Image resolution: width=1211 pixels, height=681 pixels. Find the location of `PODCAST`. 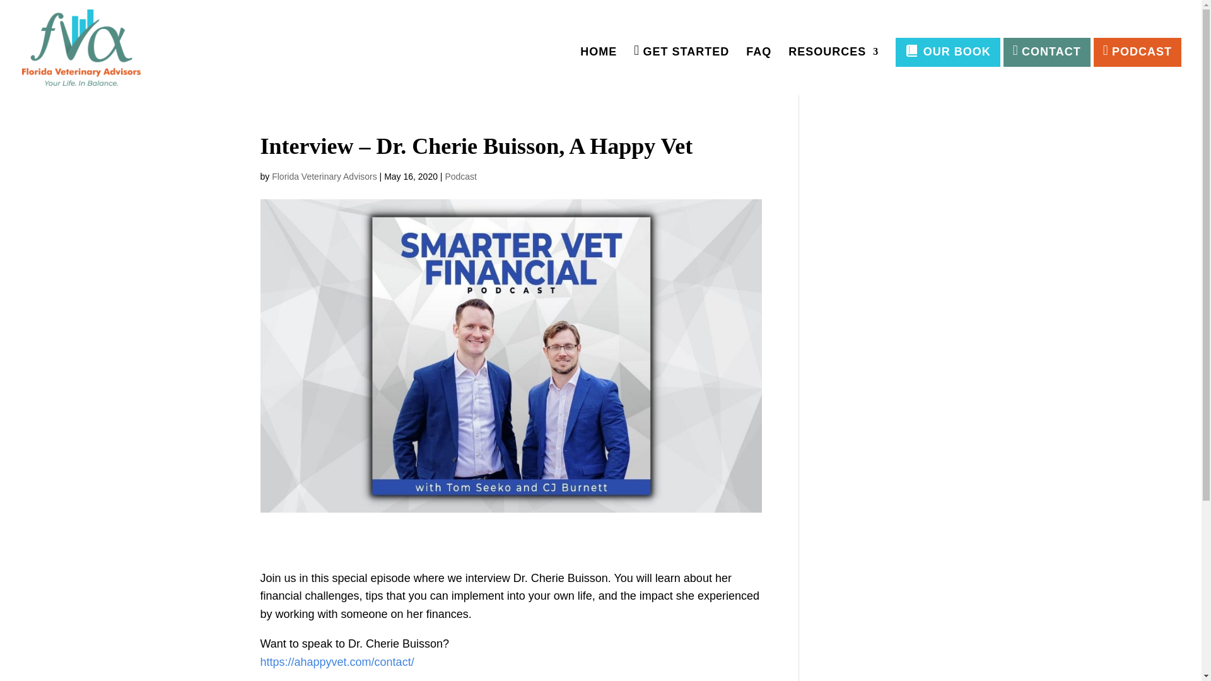

PODCAST is located at coordinates (1137, 52).